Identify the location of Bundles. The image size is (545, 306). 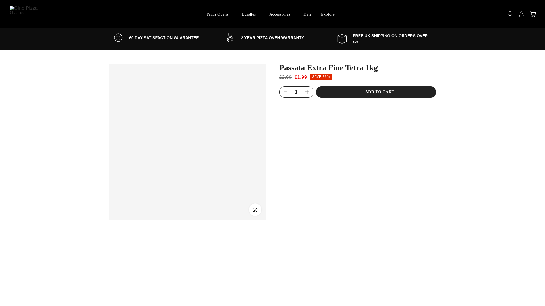
(250, 14).